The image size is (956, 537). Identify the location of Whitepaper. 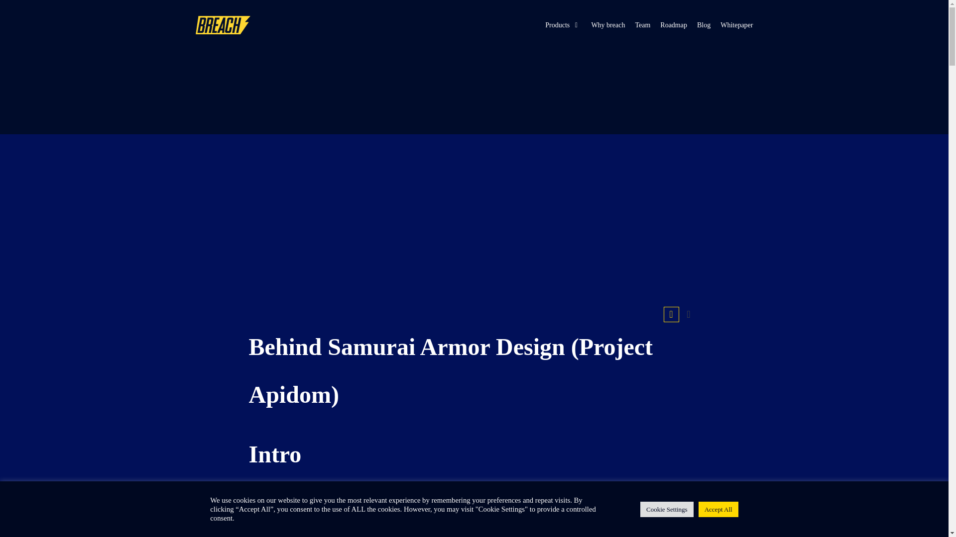
(737, 25).